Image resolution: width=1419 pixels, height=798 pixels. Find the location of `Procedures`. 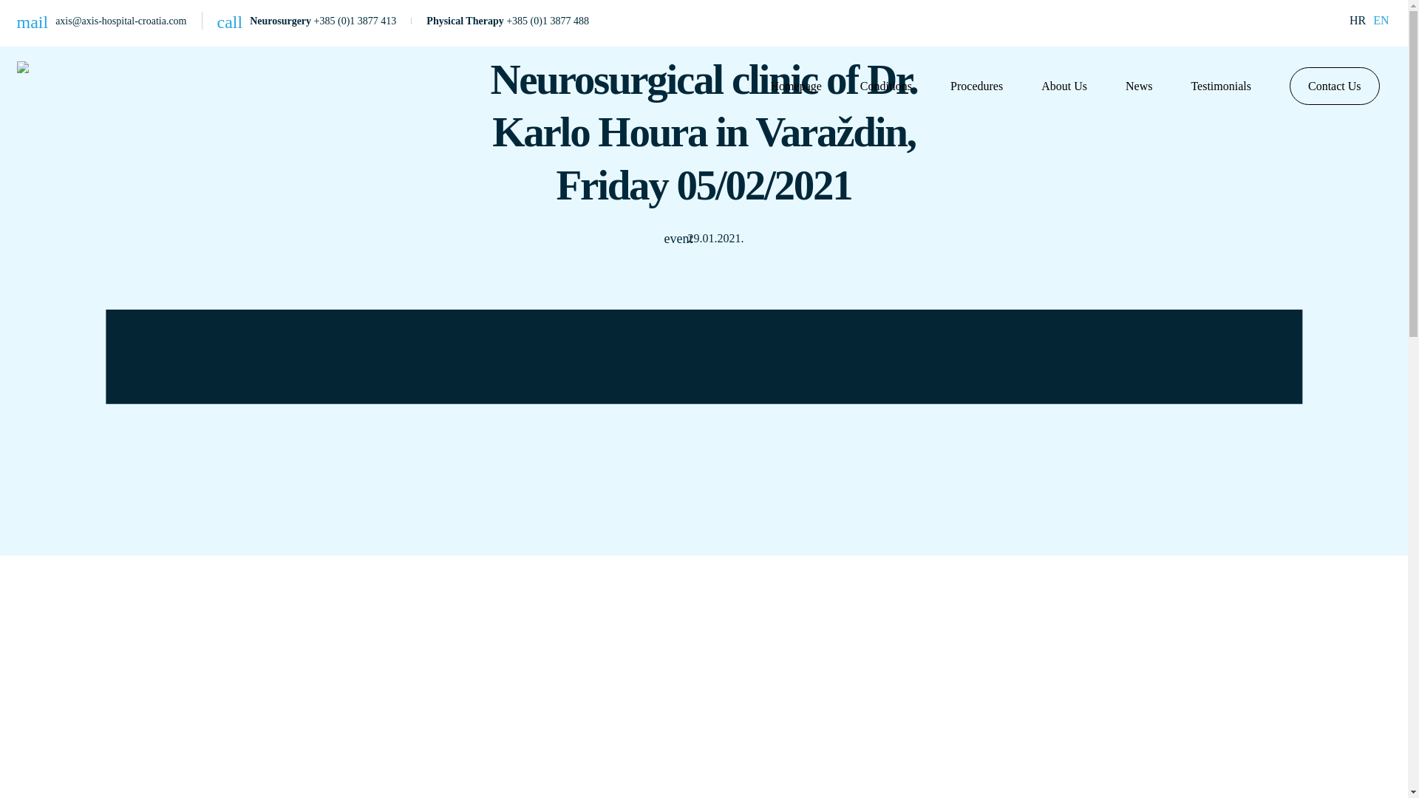

Procedures is located at coordinates (977, 86).